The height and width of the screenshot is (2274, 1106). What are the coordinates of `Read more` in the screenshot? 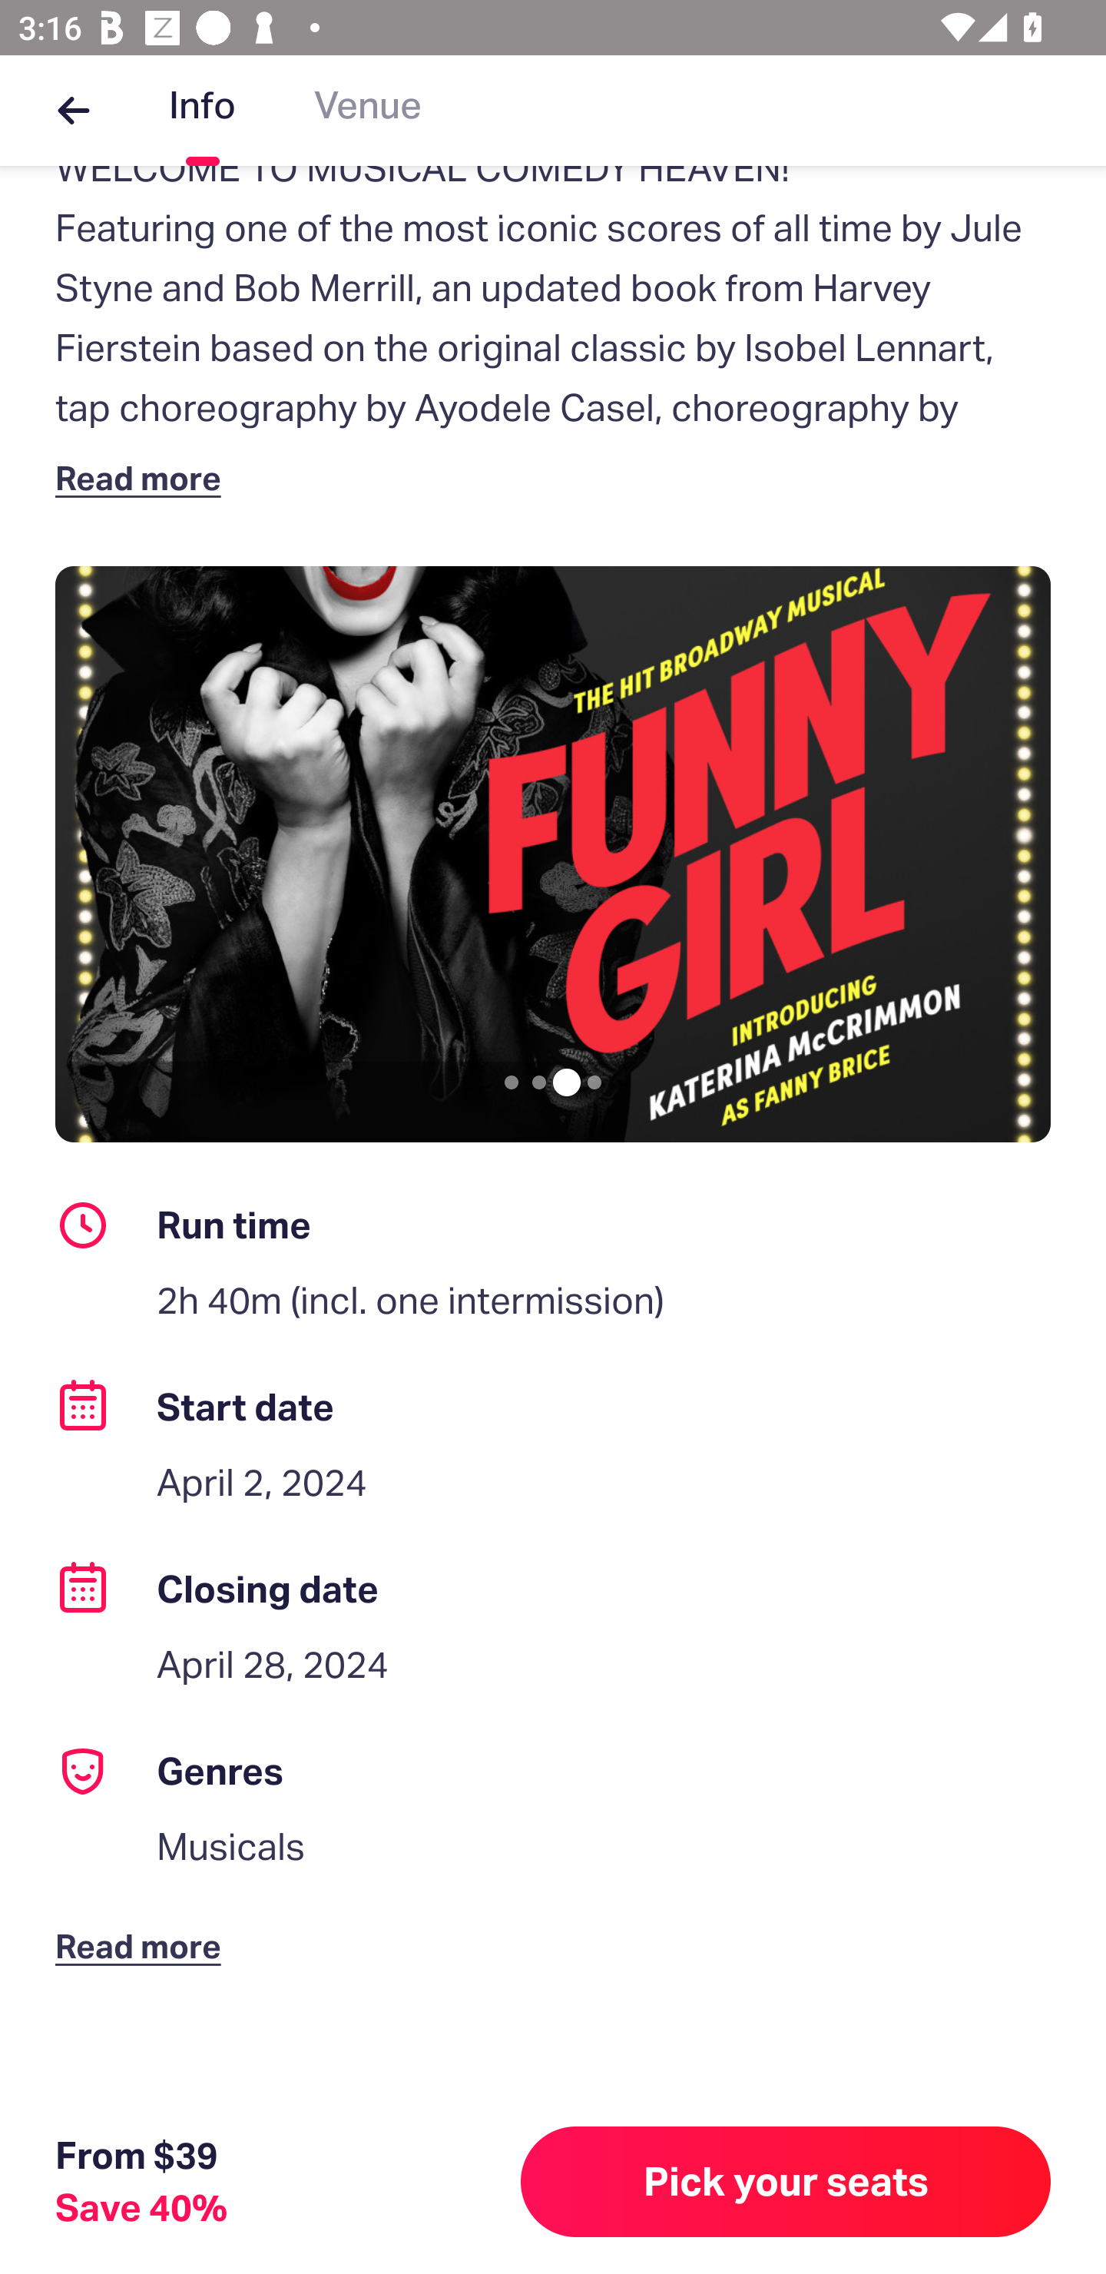 It's located at (144, 1925).